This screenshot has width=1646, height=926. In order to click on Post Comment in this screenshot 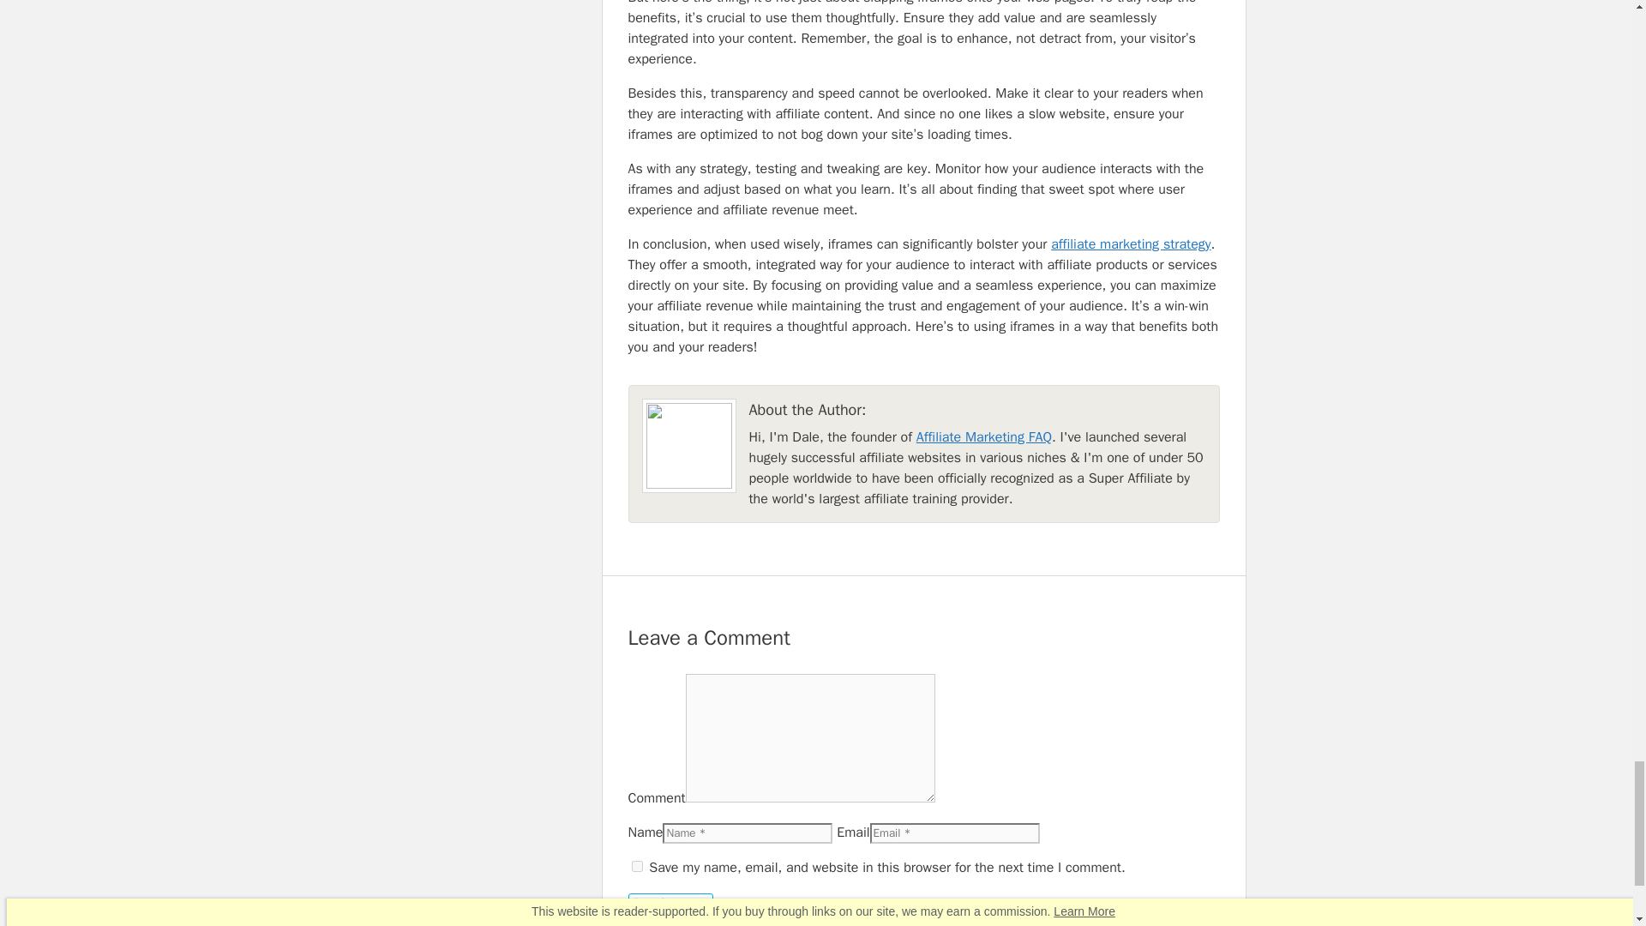, I will do `click(670, 902)`.